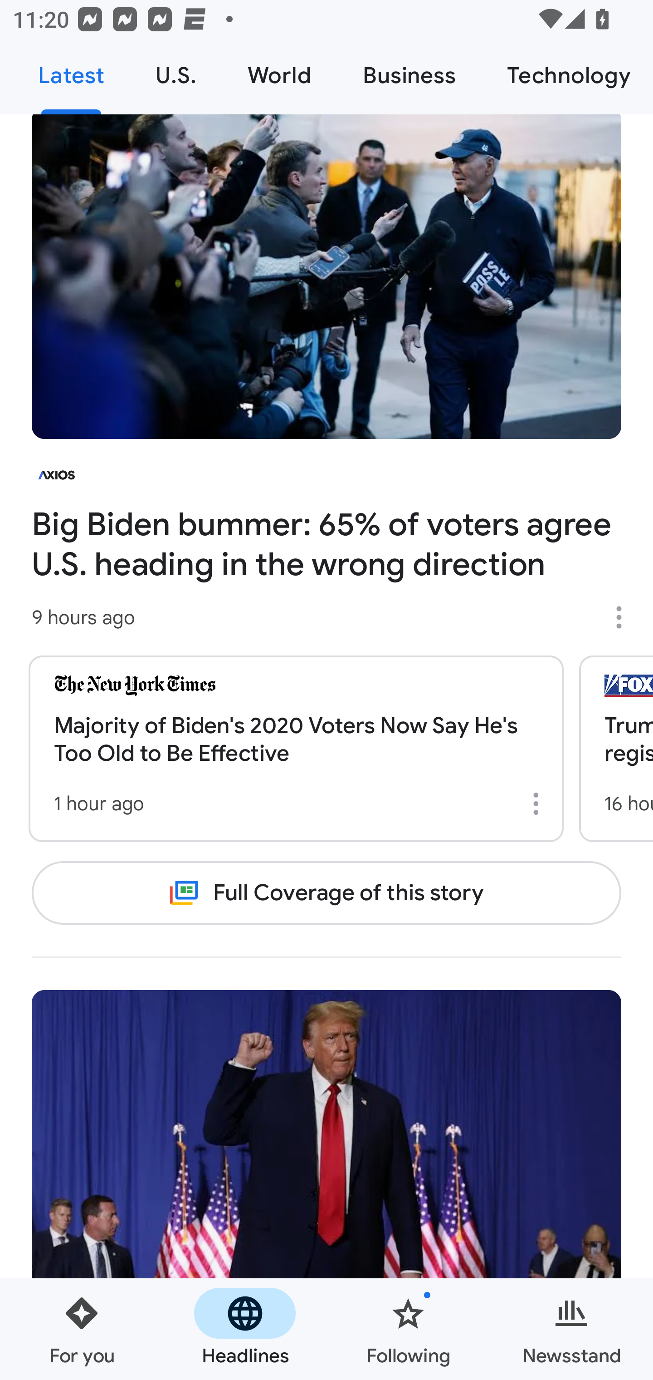 This screenshot has height=1380, width=653. I want to click on More options, so click(539, 803).